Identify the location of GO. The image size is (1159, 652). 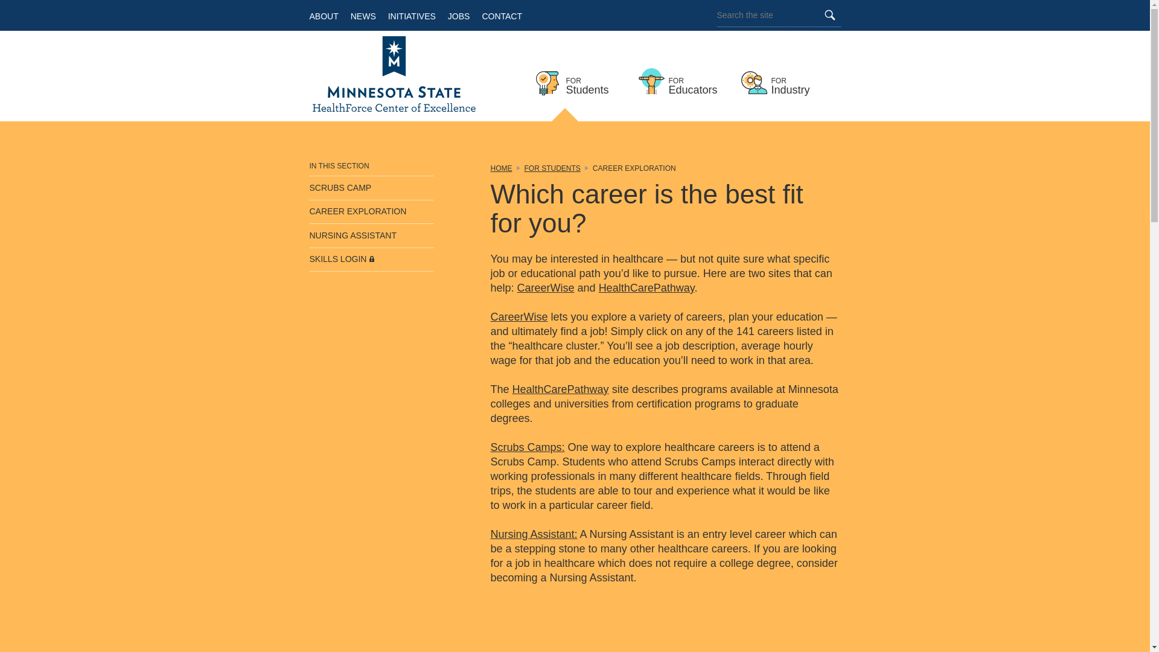
(829, 15).